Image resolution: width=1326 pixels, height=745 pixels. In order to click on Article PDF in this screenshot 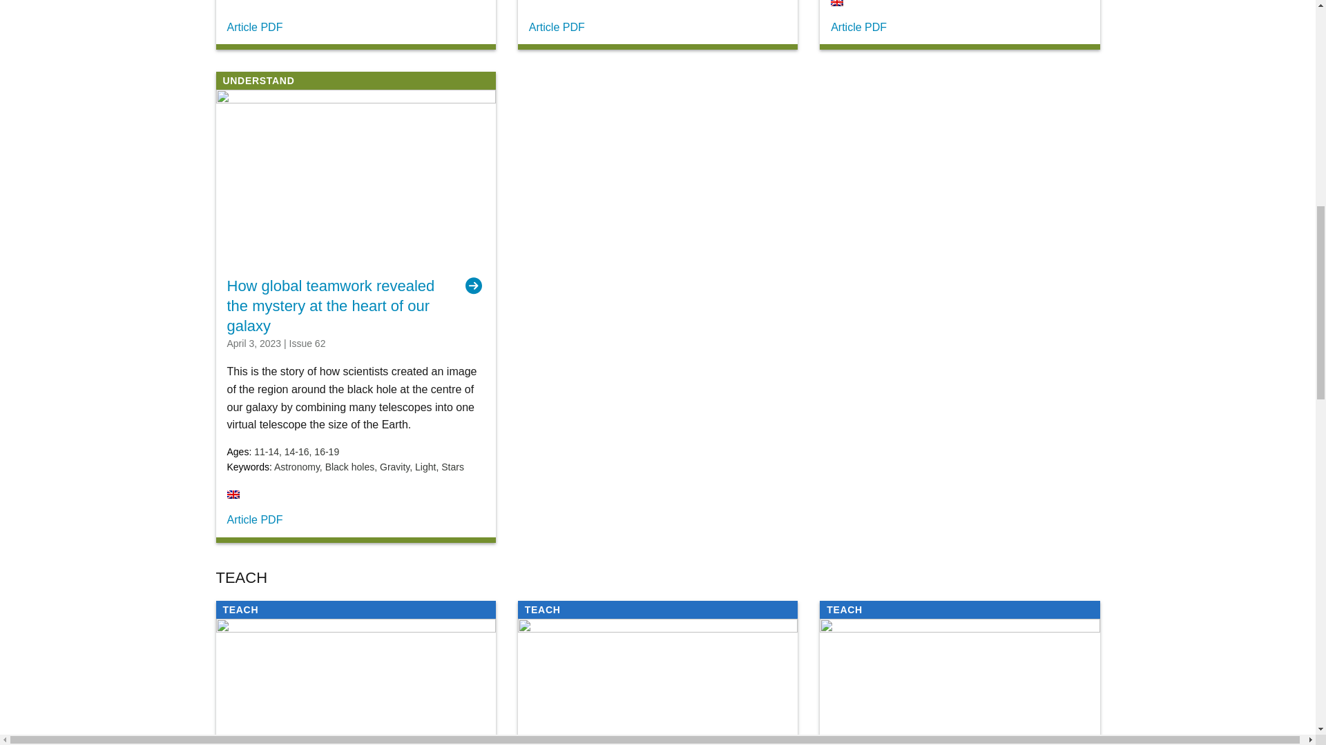, I will do `click(254, 520)`.